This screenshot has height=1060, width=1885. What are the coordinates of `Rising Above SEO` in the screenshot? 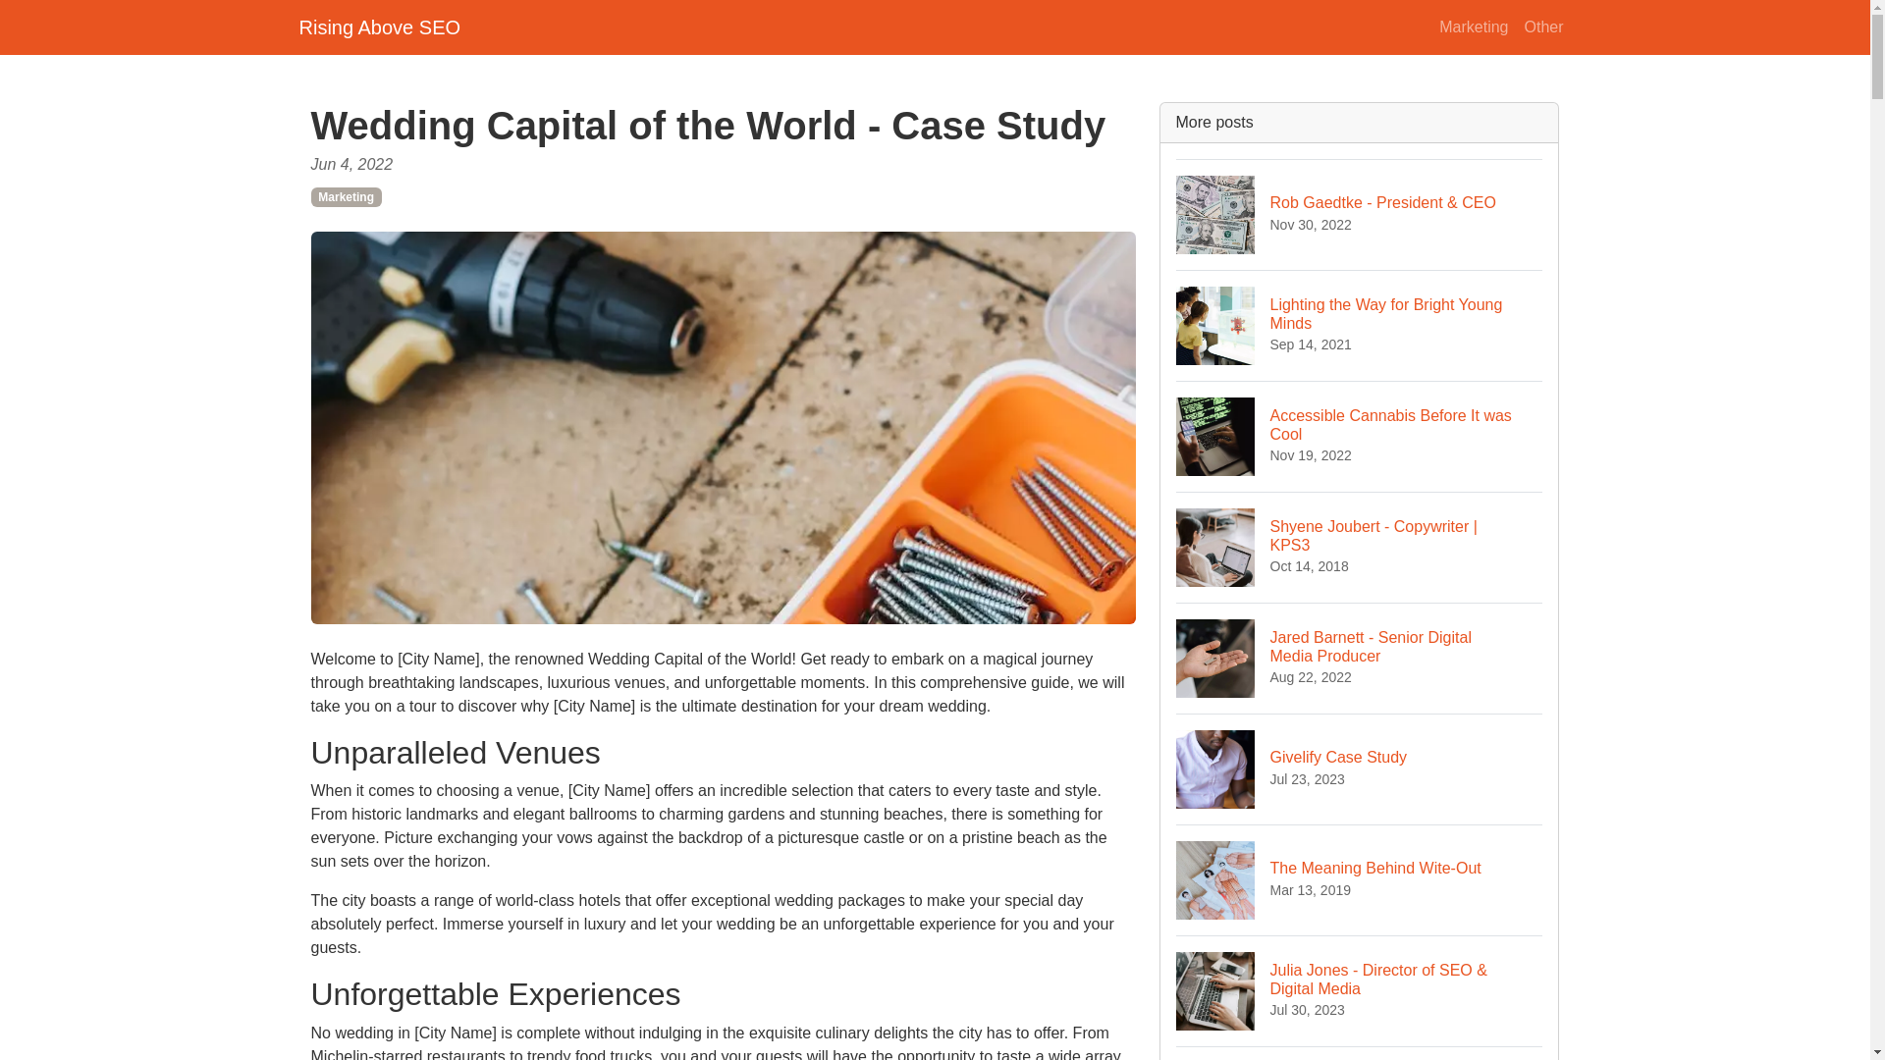 It's located at (1360, 325).